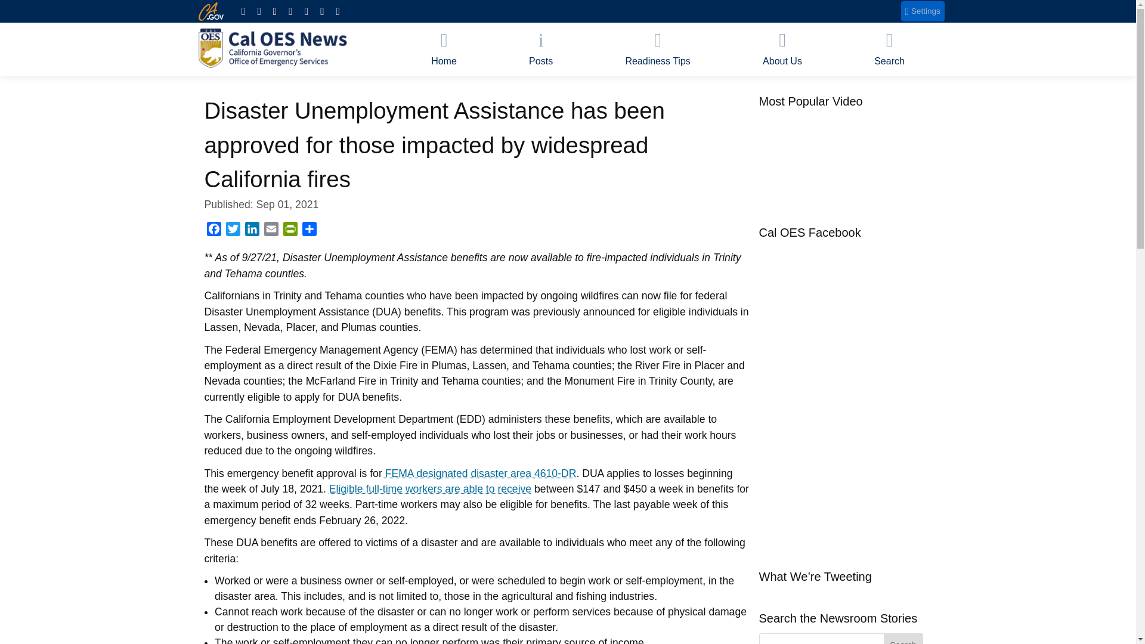 The height and width of the screenshot is (644, 1145). Describe the element at coordinates (233, 230) in the screenshot. I see `Twitter` at that location.